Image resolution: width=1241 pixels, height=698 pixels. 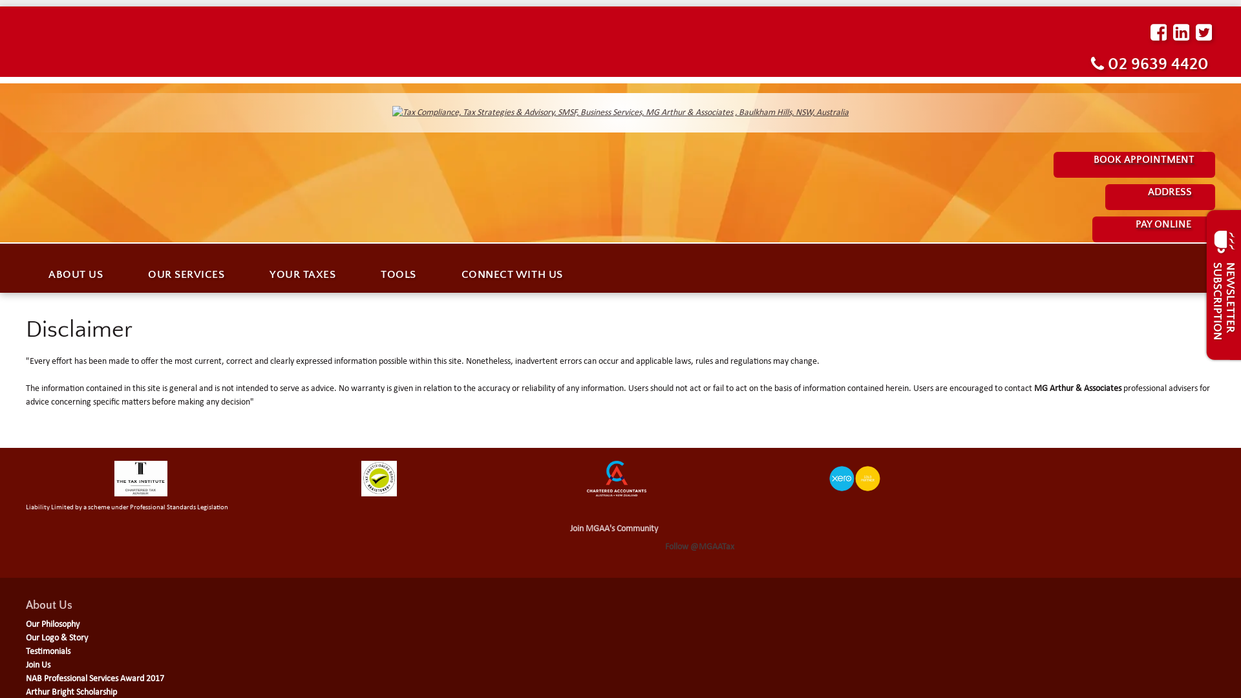 I want to click on Arthur Bright Scholarship, so click(x=71, y=693).